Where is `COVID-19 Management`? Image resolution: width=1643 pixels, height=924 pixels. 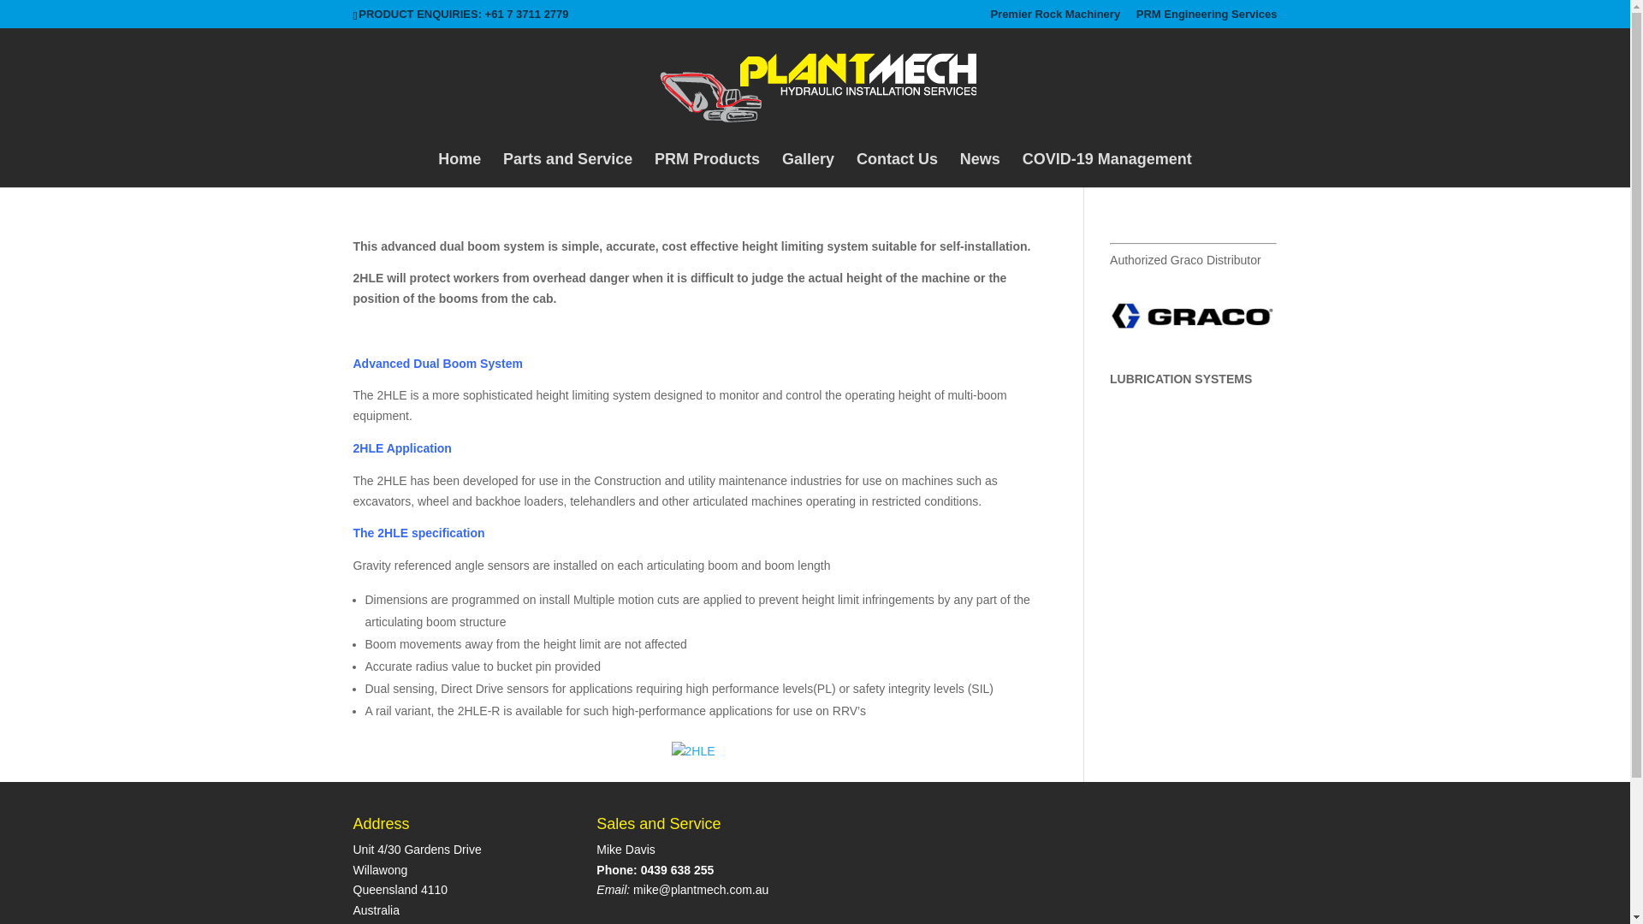 COVID-19 Management is located at coordinates (1107, 169).